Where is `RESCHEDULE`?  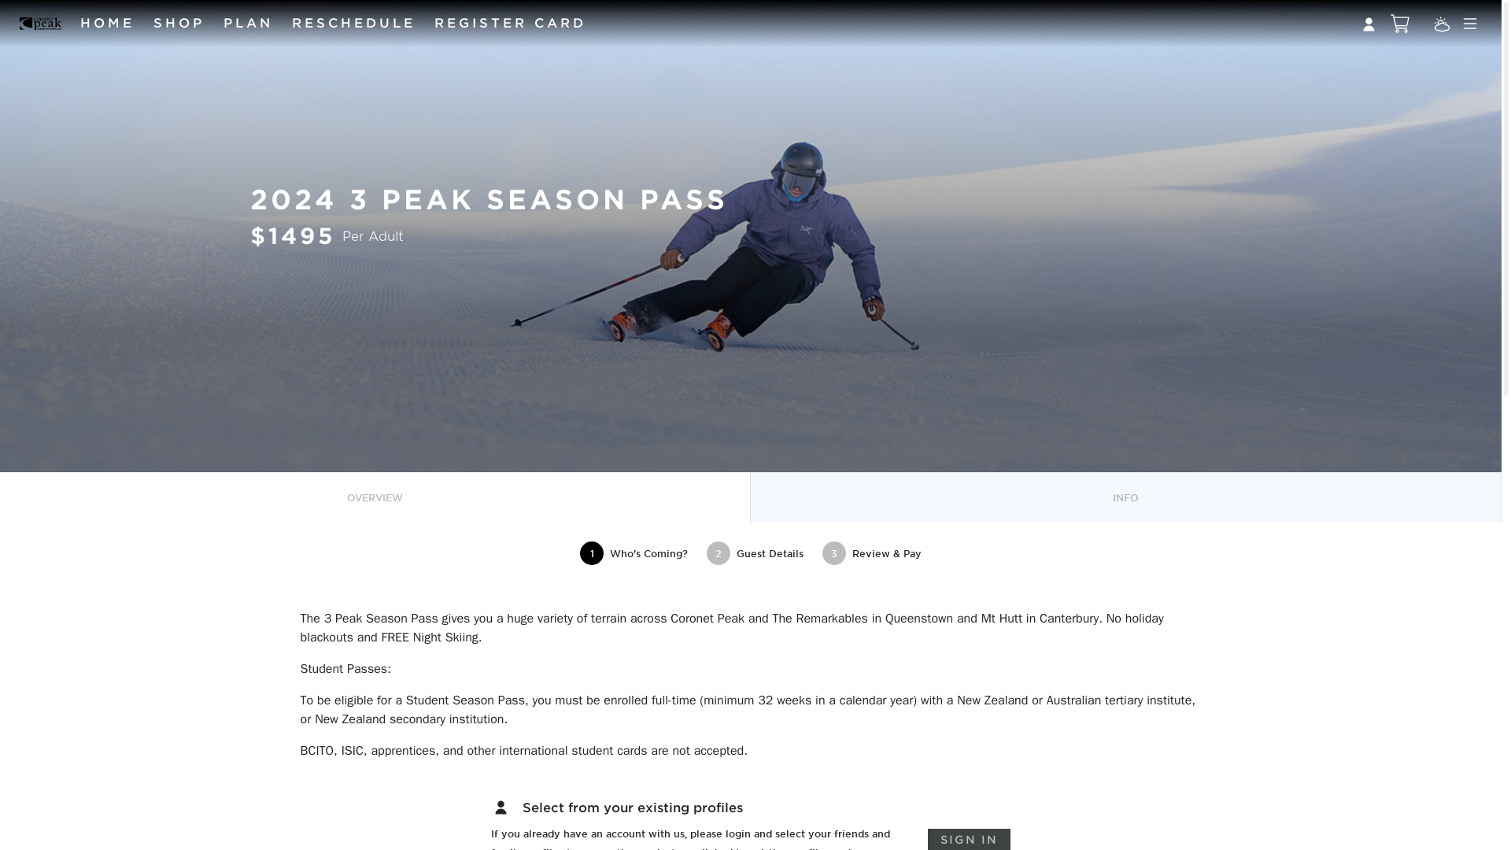 RESCHEDULE is located at coordinates (353, 24).